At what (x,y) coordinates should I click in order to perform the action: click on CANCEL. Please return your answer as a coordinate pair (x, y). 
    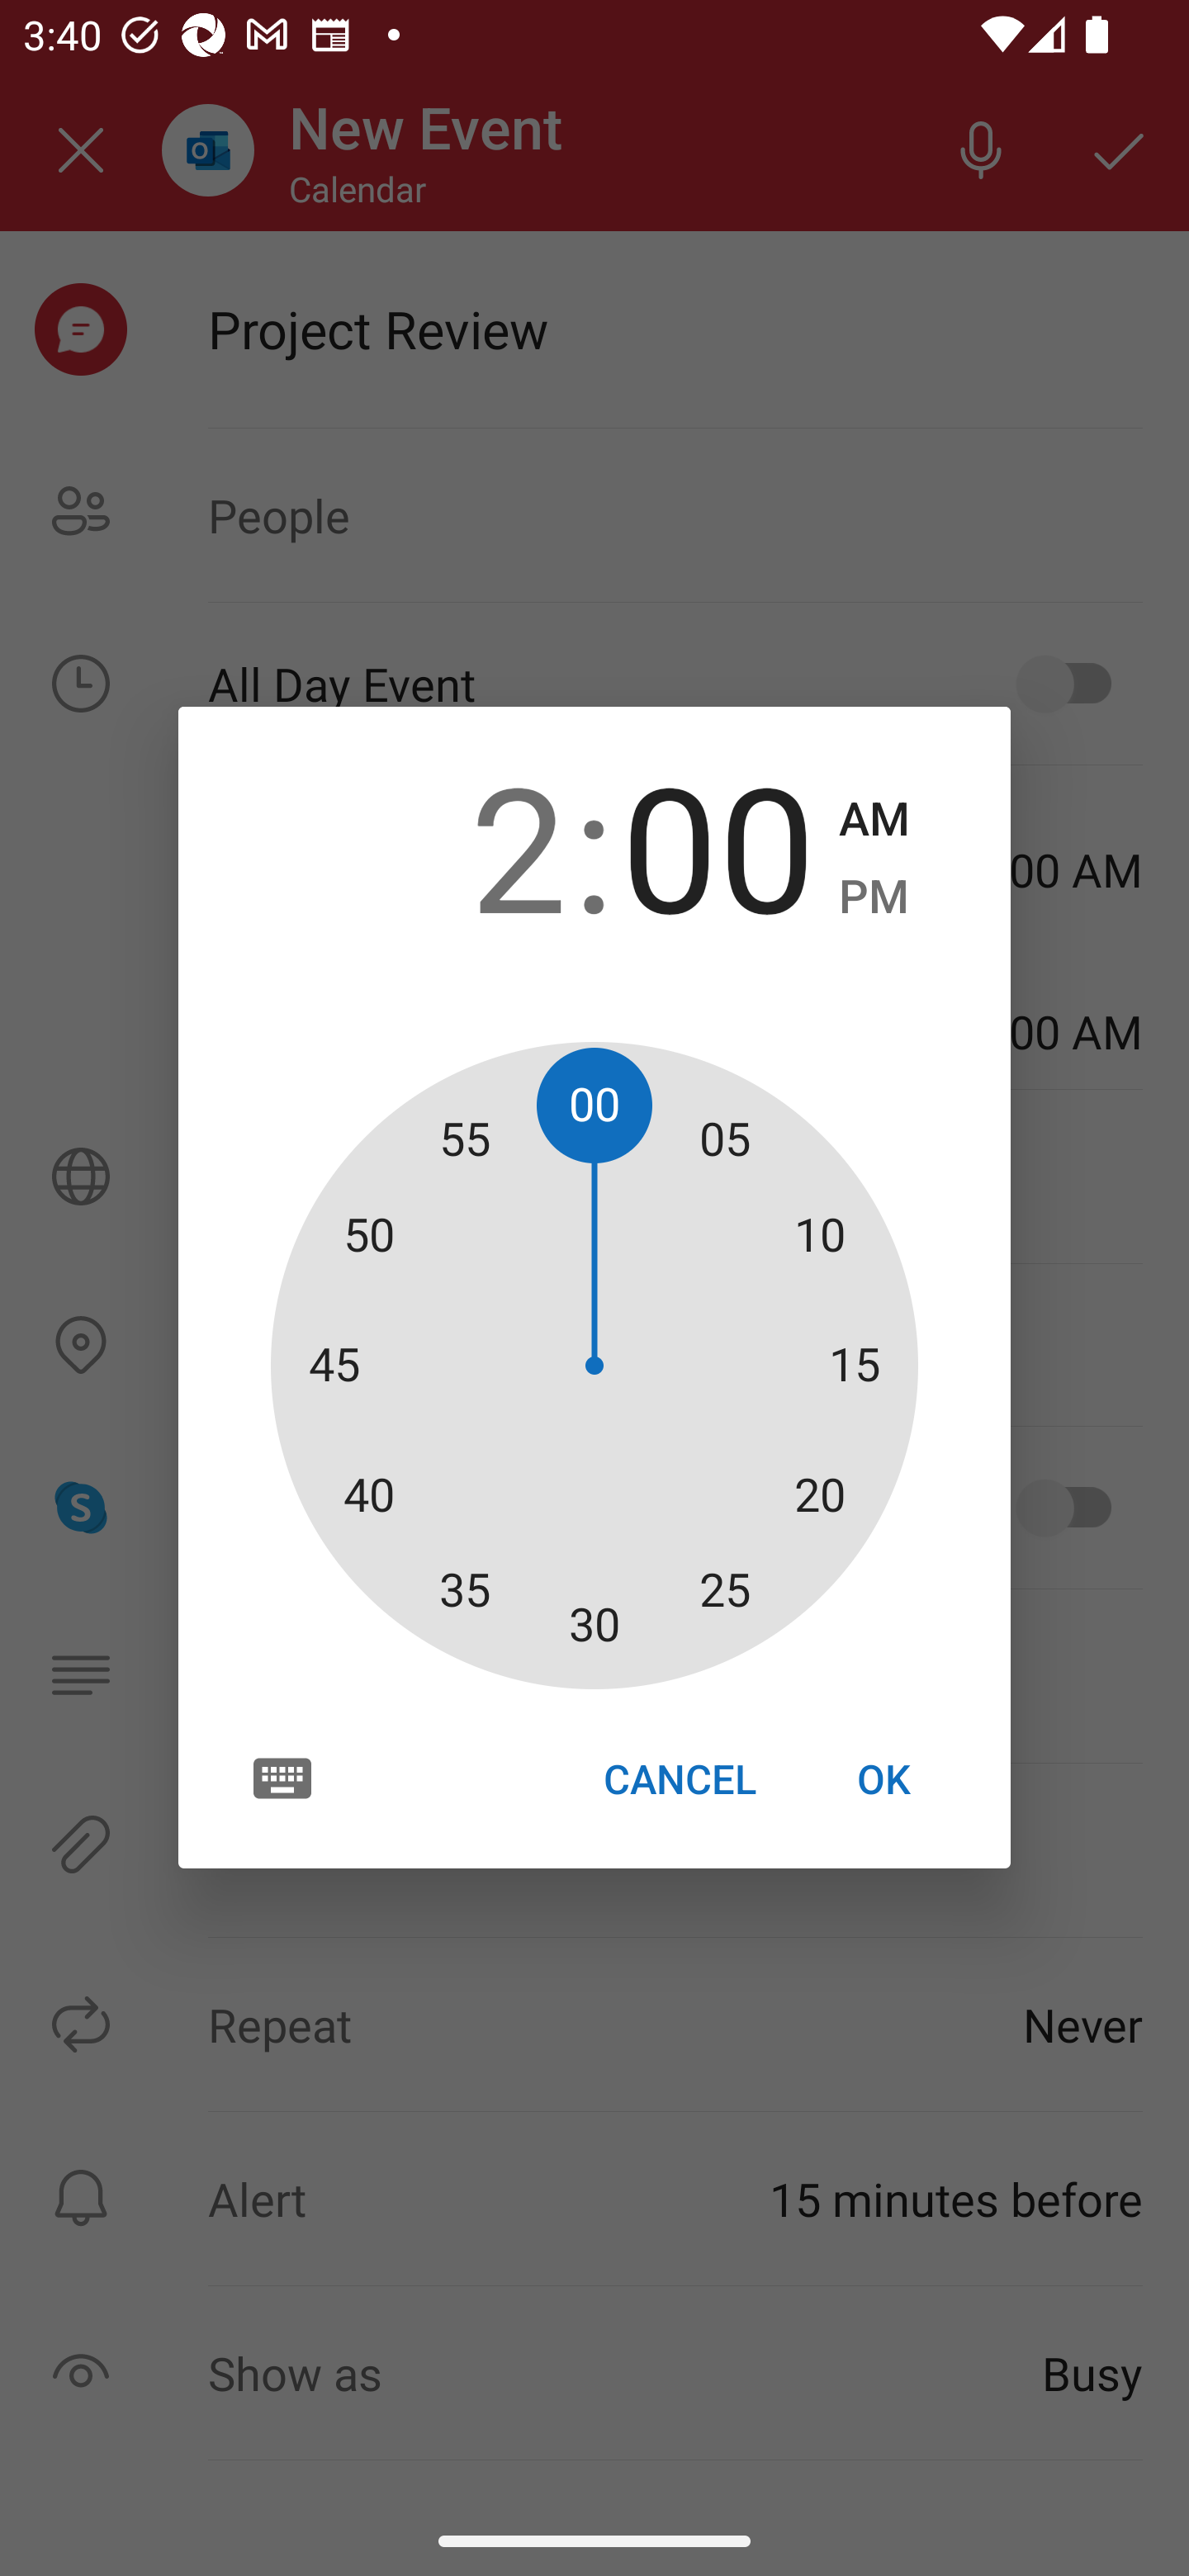
    Looking at the image, I should click on (679, 1778).